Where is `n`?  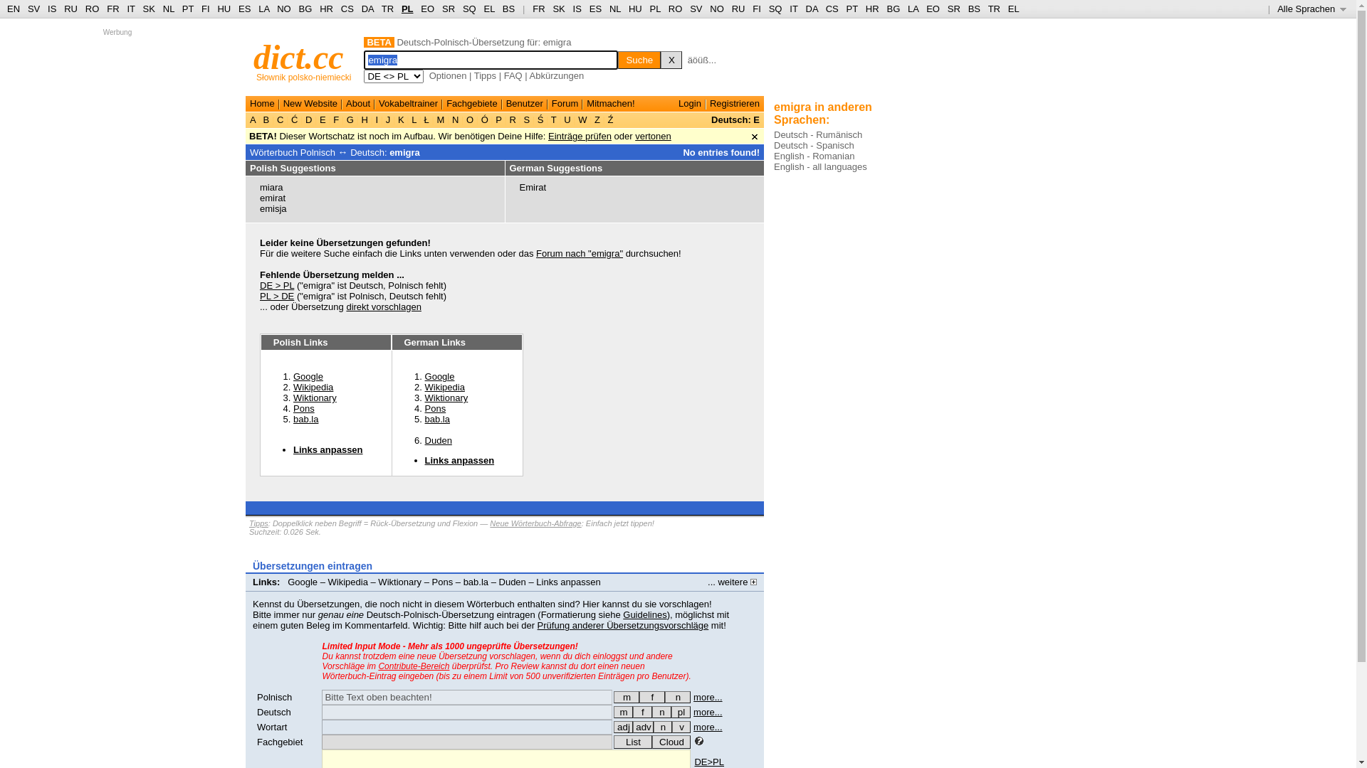
n is located at coordinates (678, 697).